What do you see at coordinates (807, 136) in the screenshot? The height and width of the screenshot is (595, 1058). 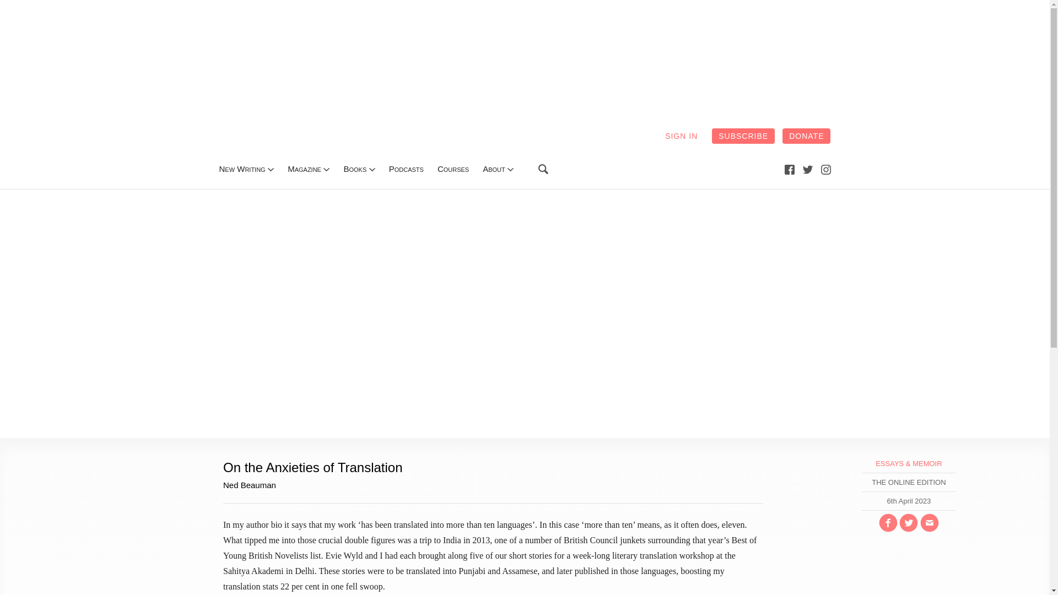 I see `DONATE` at bounding box center [807, 136].